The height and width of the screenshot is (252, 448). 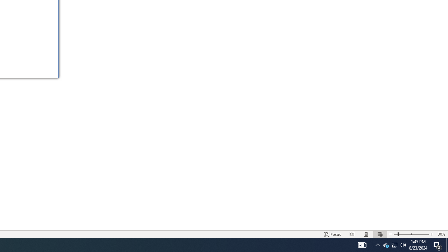 What do you see at coordinates (441, 234) in the screenshot?
I see `Zoom 30%` at bounding box center [441, 234].